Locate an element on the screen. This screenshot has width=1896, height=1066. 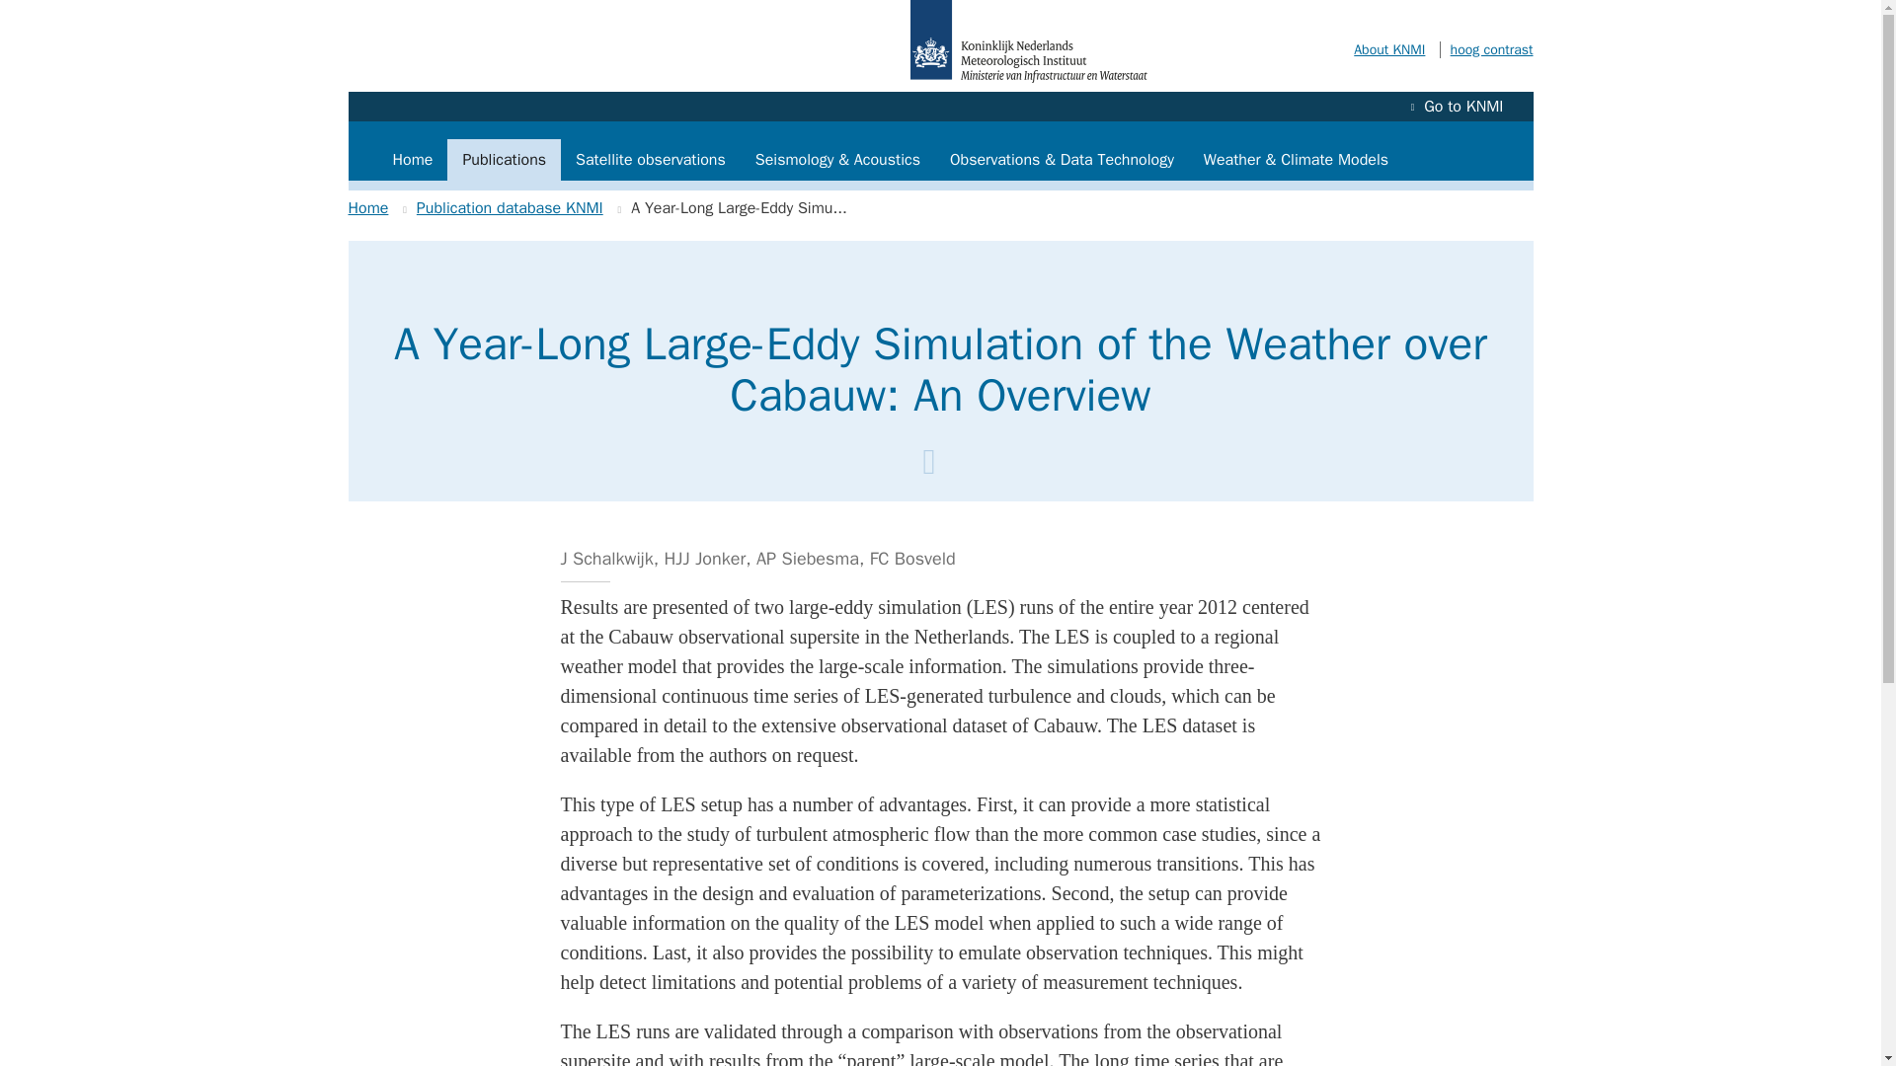
hoog contrast is located at coordinates (1486, 49).